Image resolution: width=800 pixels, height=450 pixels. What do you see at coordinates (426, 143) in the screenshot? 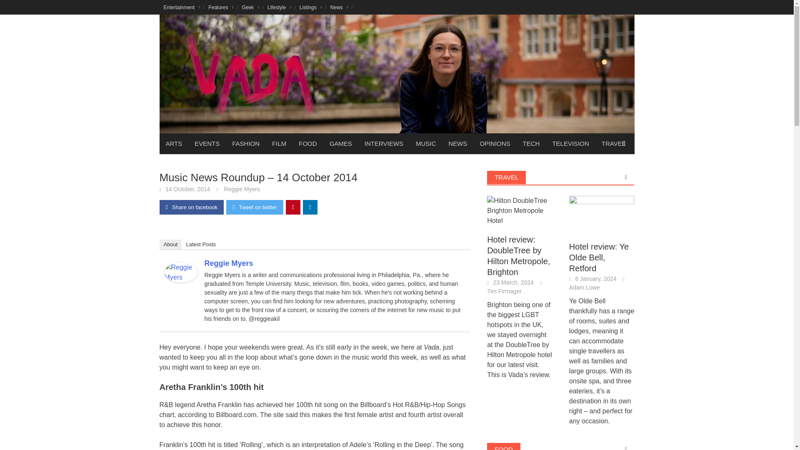
I see `MUSIC` at bounding box center [426, 143].